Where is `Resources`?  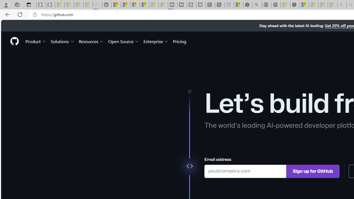
Resources is located at coordinates (91, 41).